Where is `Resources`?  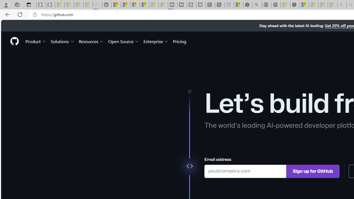
Resources is located at coordinates (91, 41).